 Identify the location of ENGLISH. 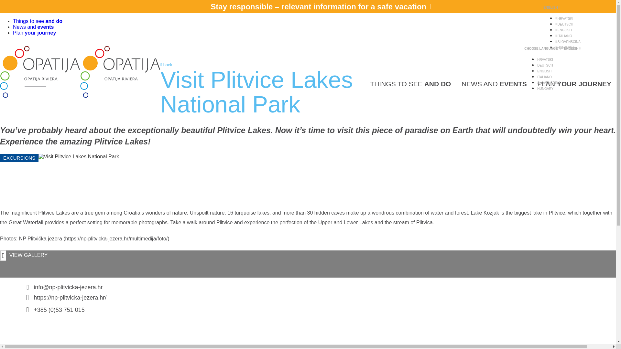
(551, 8).